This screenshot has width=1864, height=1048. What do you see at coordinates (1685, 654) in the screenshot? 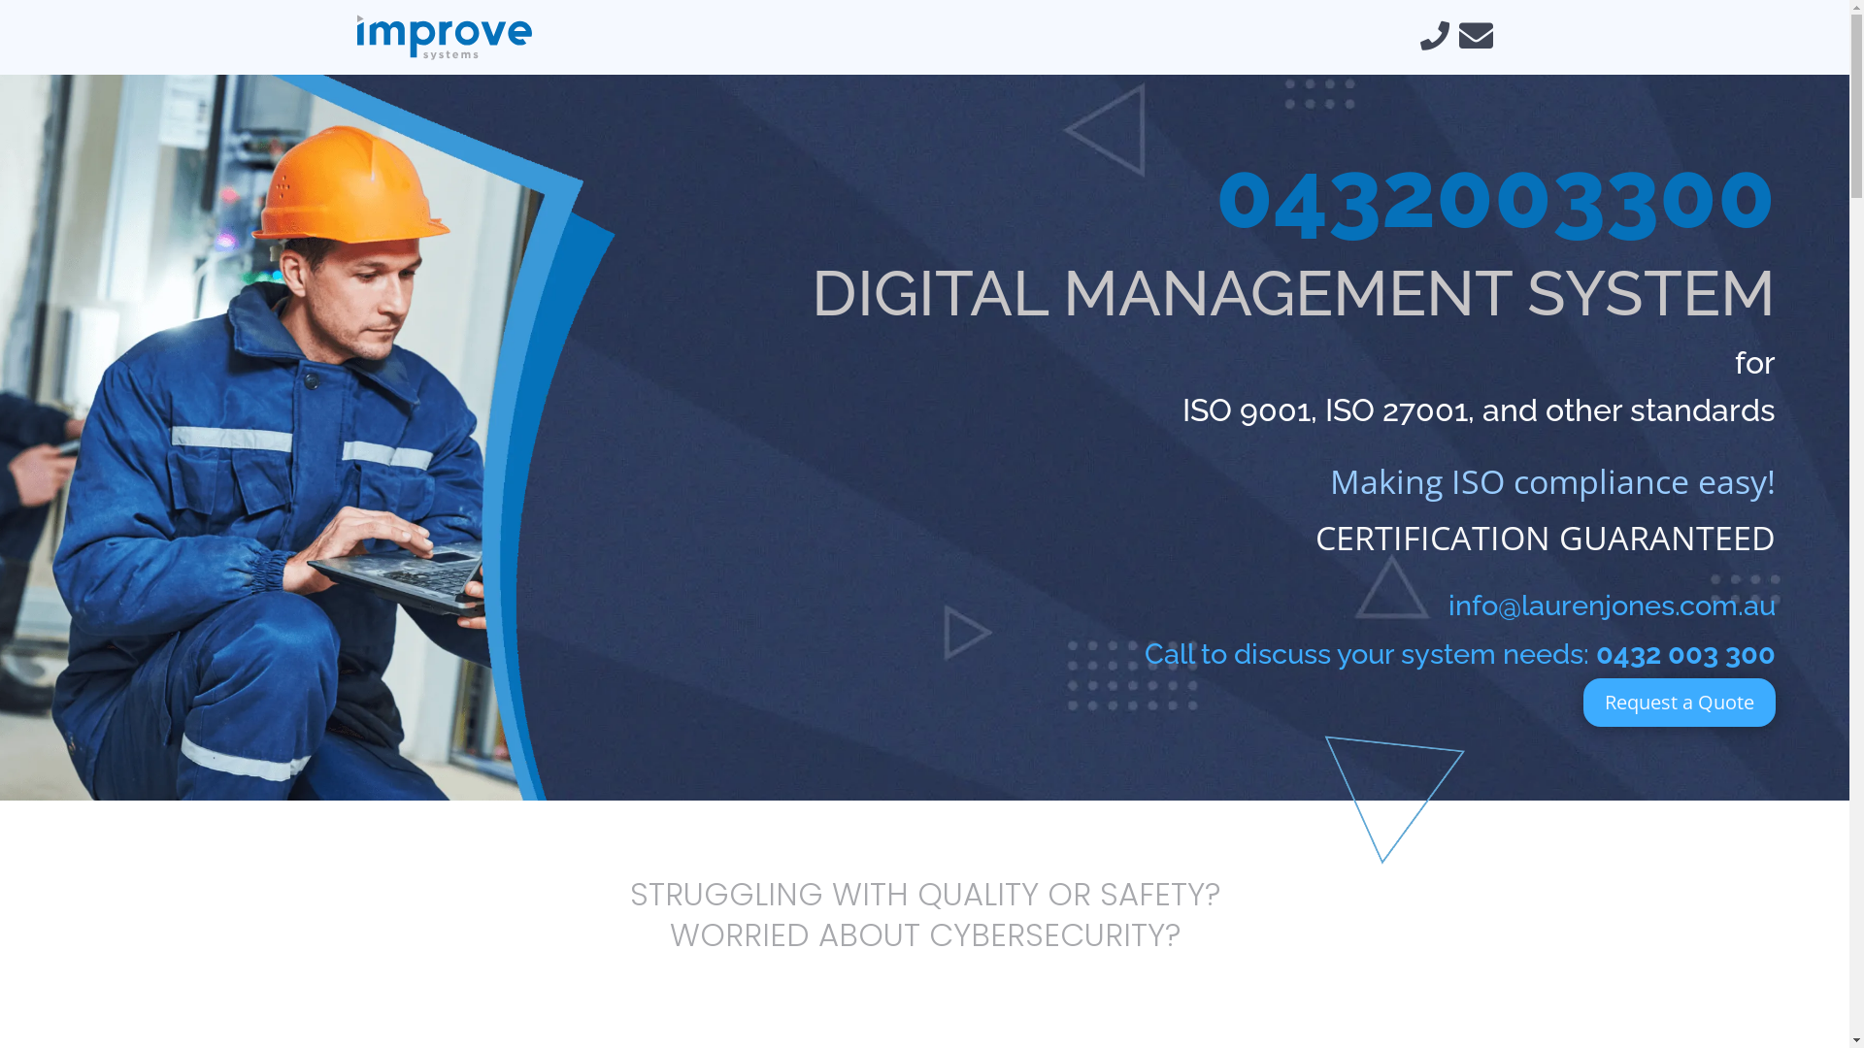
I see `0432 003 300` at bounding box center [1685, 654].